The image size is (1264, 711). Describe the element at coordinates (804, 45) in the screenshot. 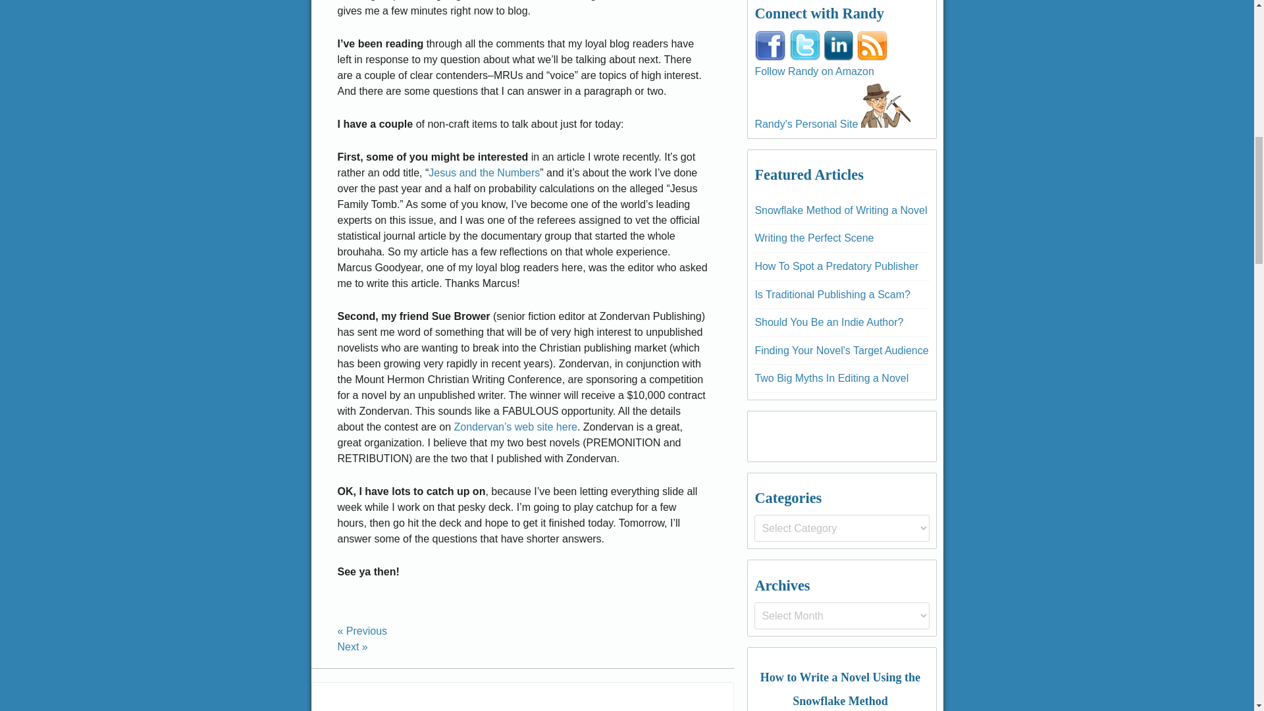

I see `Follow on Twitter` at that location.